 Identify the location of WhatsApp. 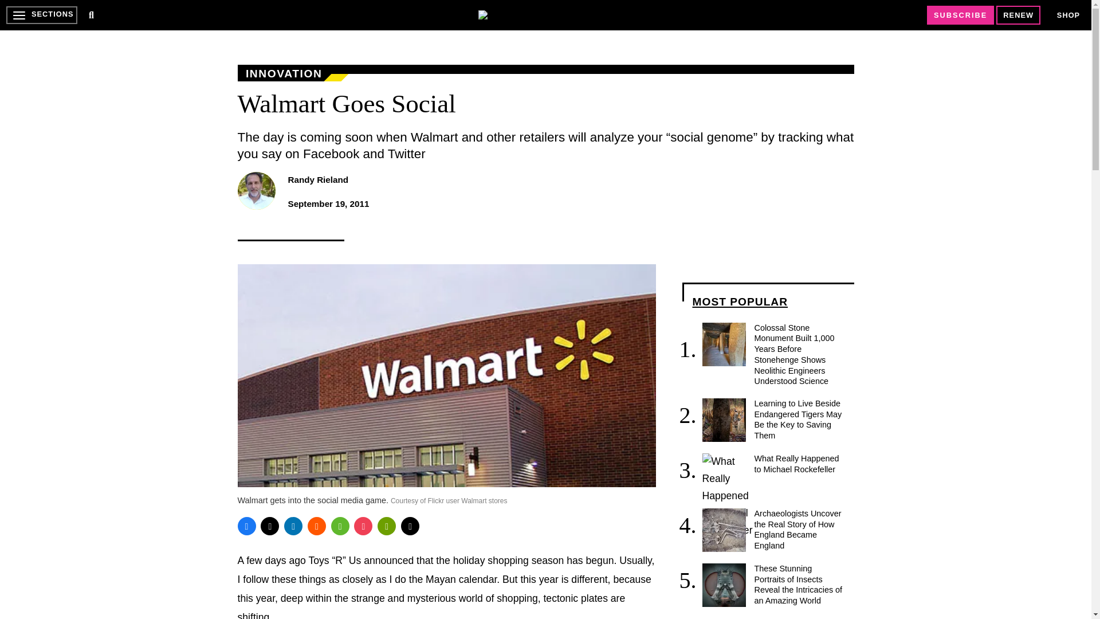
(340, 526).